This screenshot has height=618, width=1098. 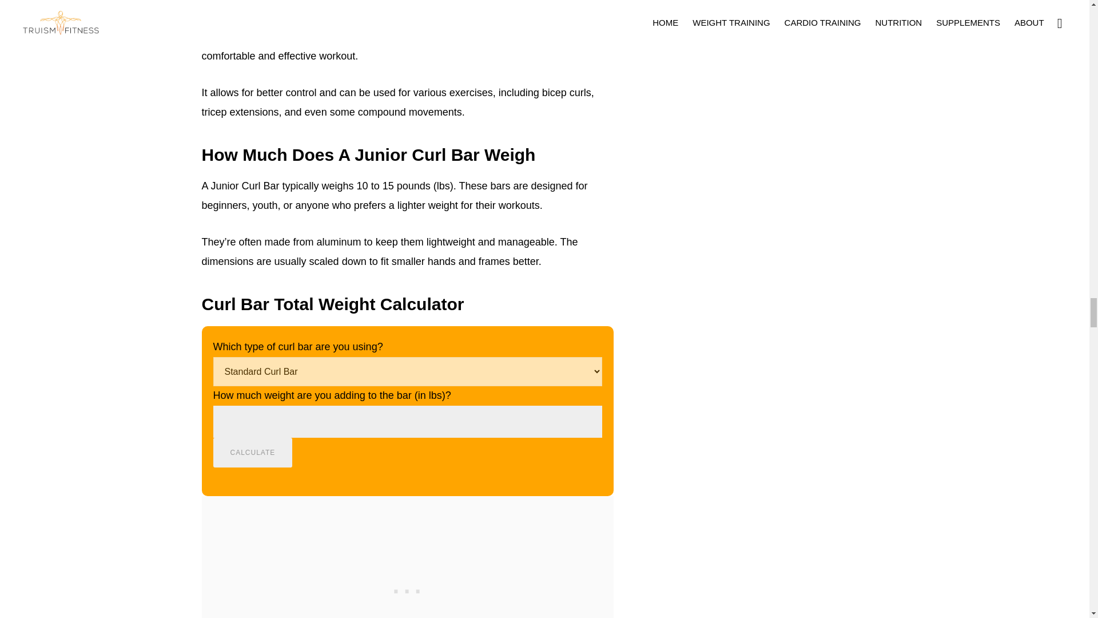 I want to click on CALCULATE, so click(x=252, y=452).